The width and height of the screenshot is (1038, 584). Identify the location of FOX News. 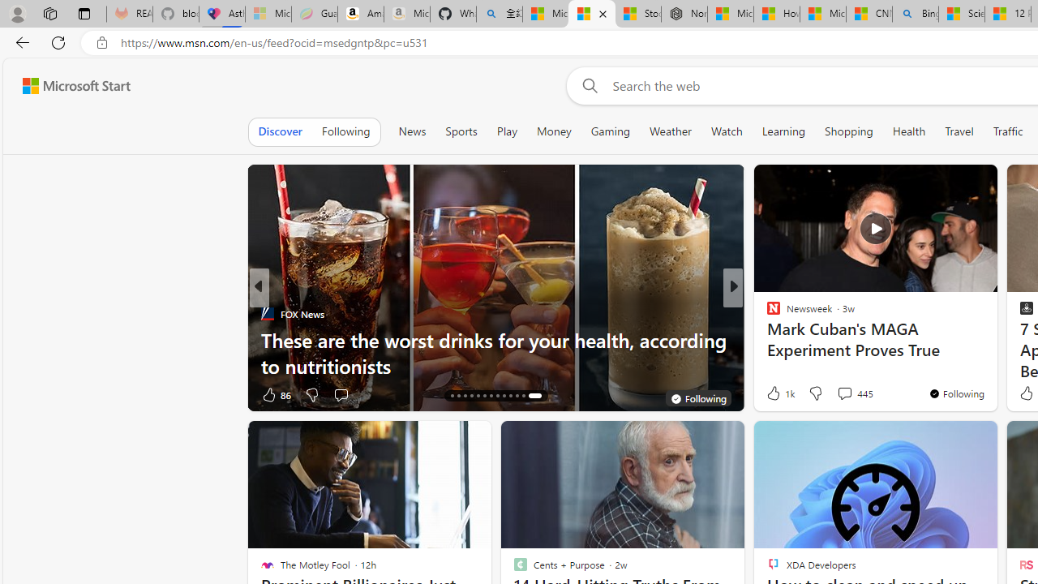
(267, 313).